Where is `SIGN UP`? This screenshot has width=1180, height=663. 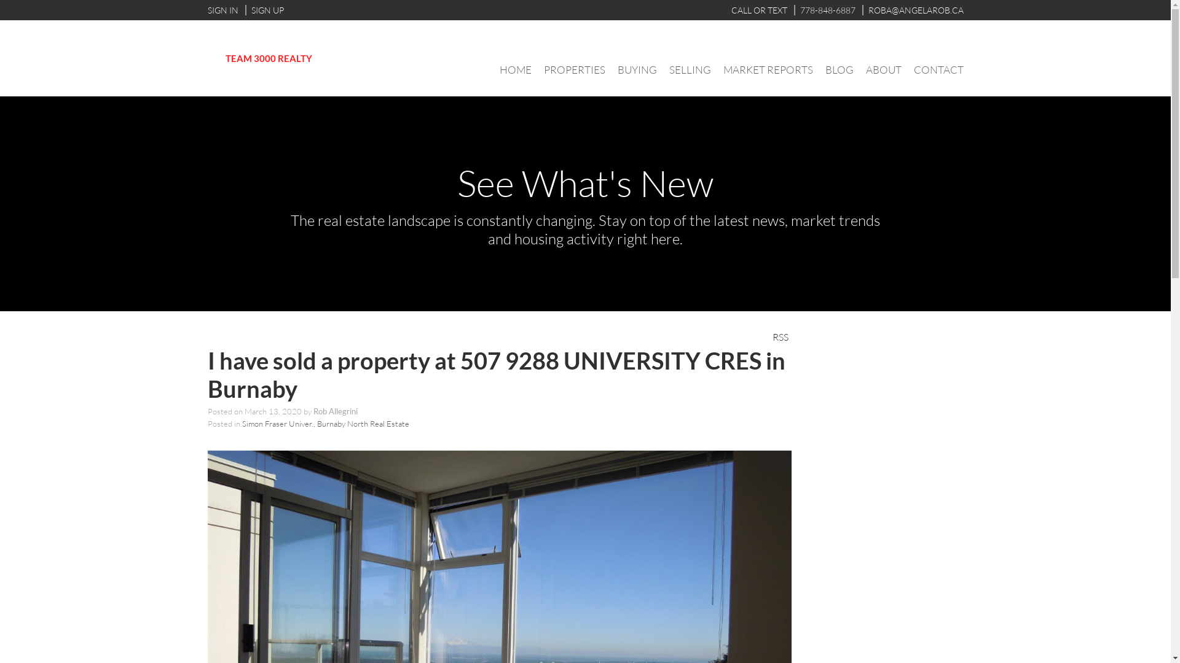 SIGN UP is located at coordinates (264, 10).